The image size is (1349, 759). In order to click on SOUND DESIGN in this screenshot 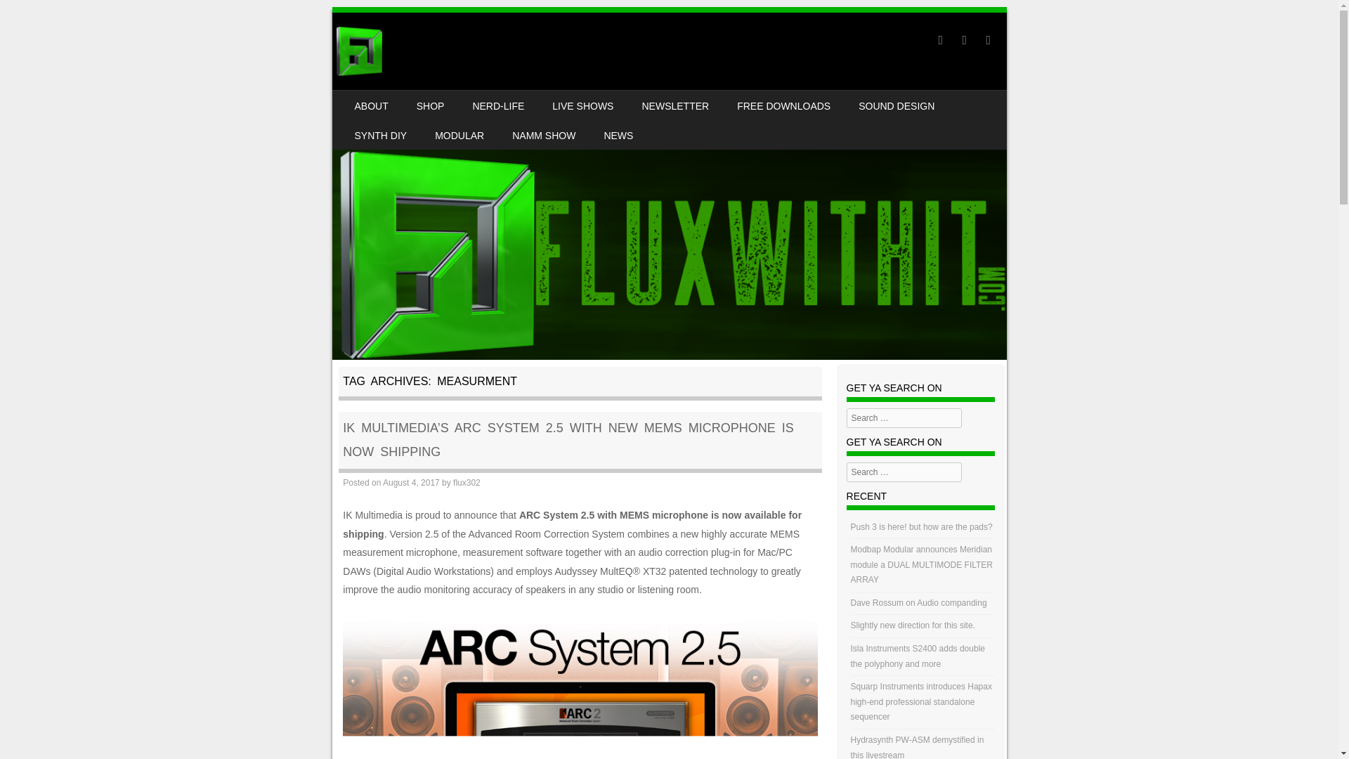, I will do `click(896, 105)`.